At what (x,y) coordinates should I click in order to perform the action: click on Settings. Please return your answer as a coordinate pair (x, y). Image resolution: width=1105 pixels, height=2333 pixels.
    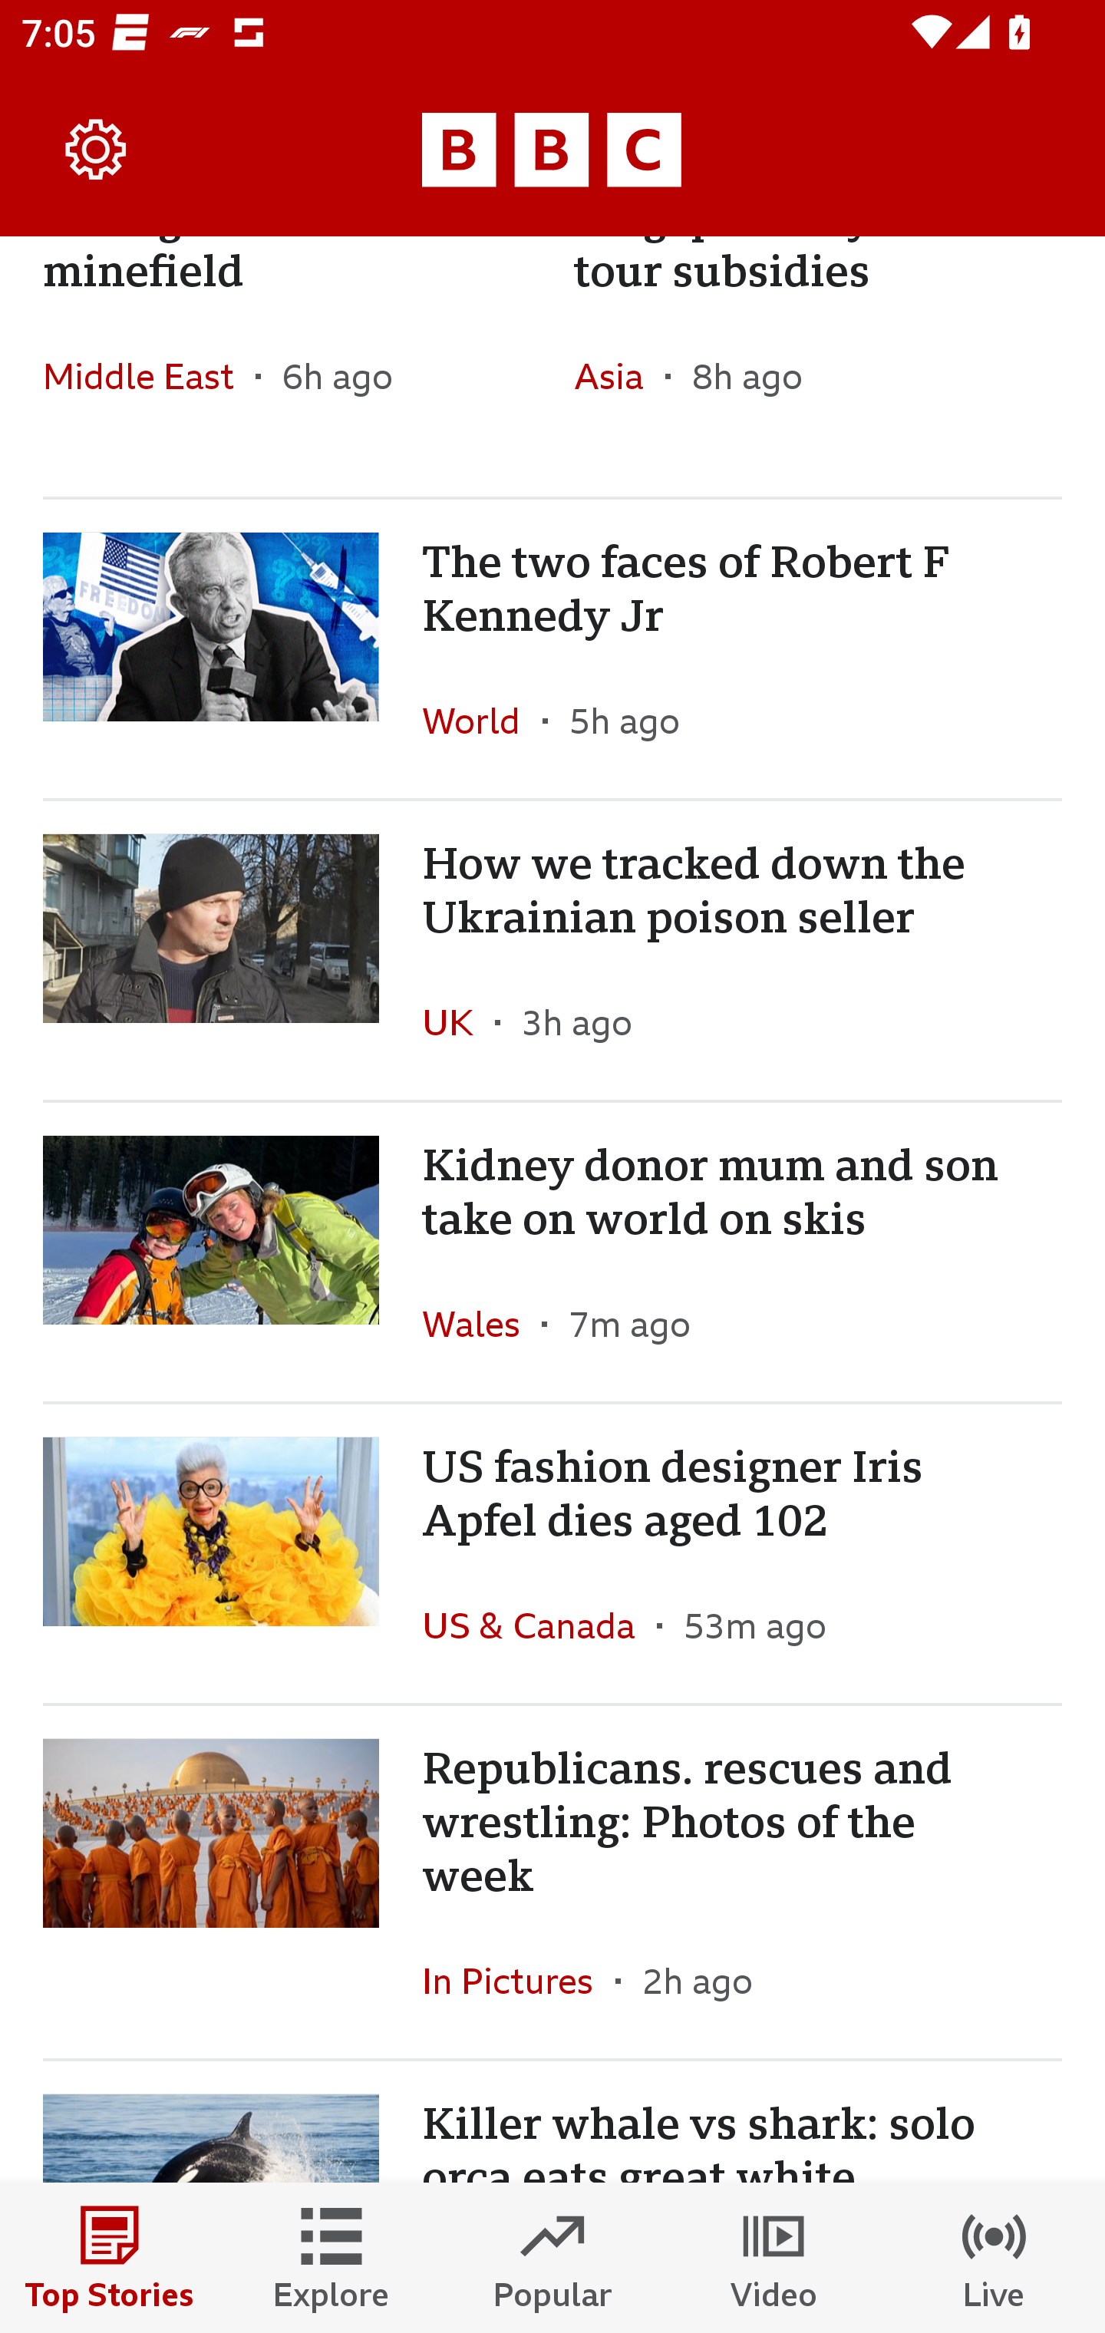
    Looking at the image, I should click on (97, 150).